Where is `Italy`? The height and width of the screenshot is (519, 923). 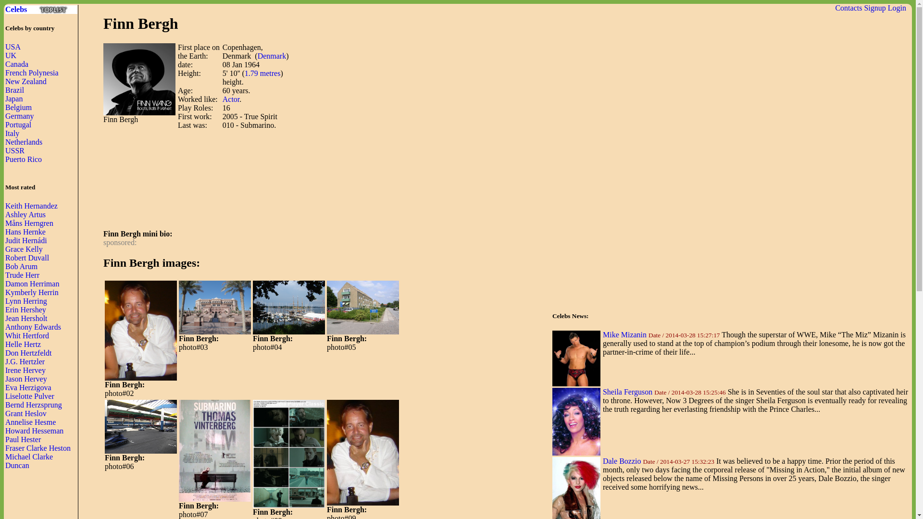
Italy is located at coordinates (12, 133).